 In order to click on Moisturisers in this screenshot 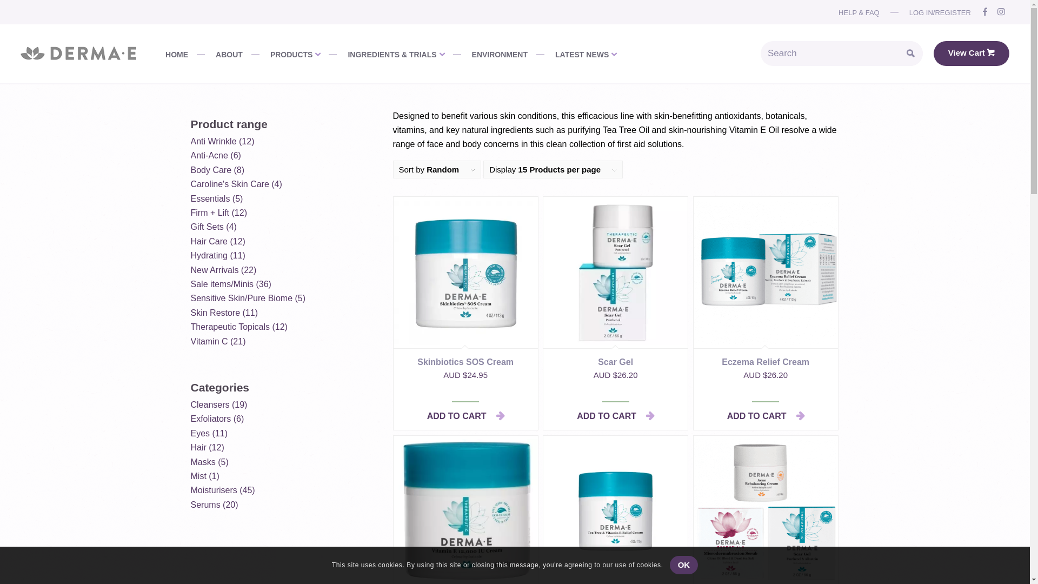, I will do `click(214, 490)`.